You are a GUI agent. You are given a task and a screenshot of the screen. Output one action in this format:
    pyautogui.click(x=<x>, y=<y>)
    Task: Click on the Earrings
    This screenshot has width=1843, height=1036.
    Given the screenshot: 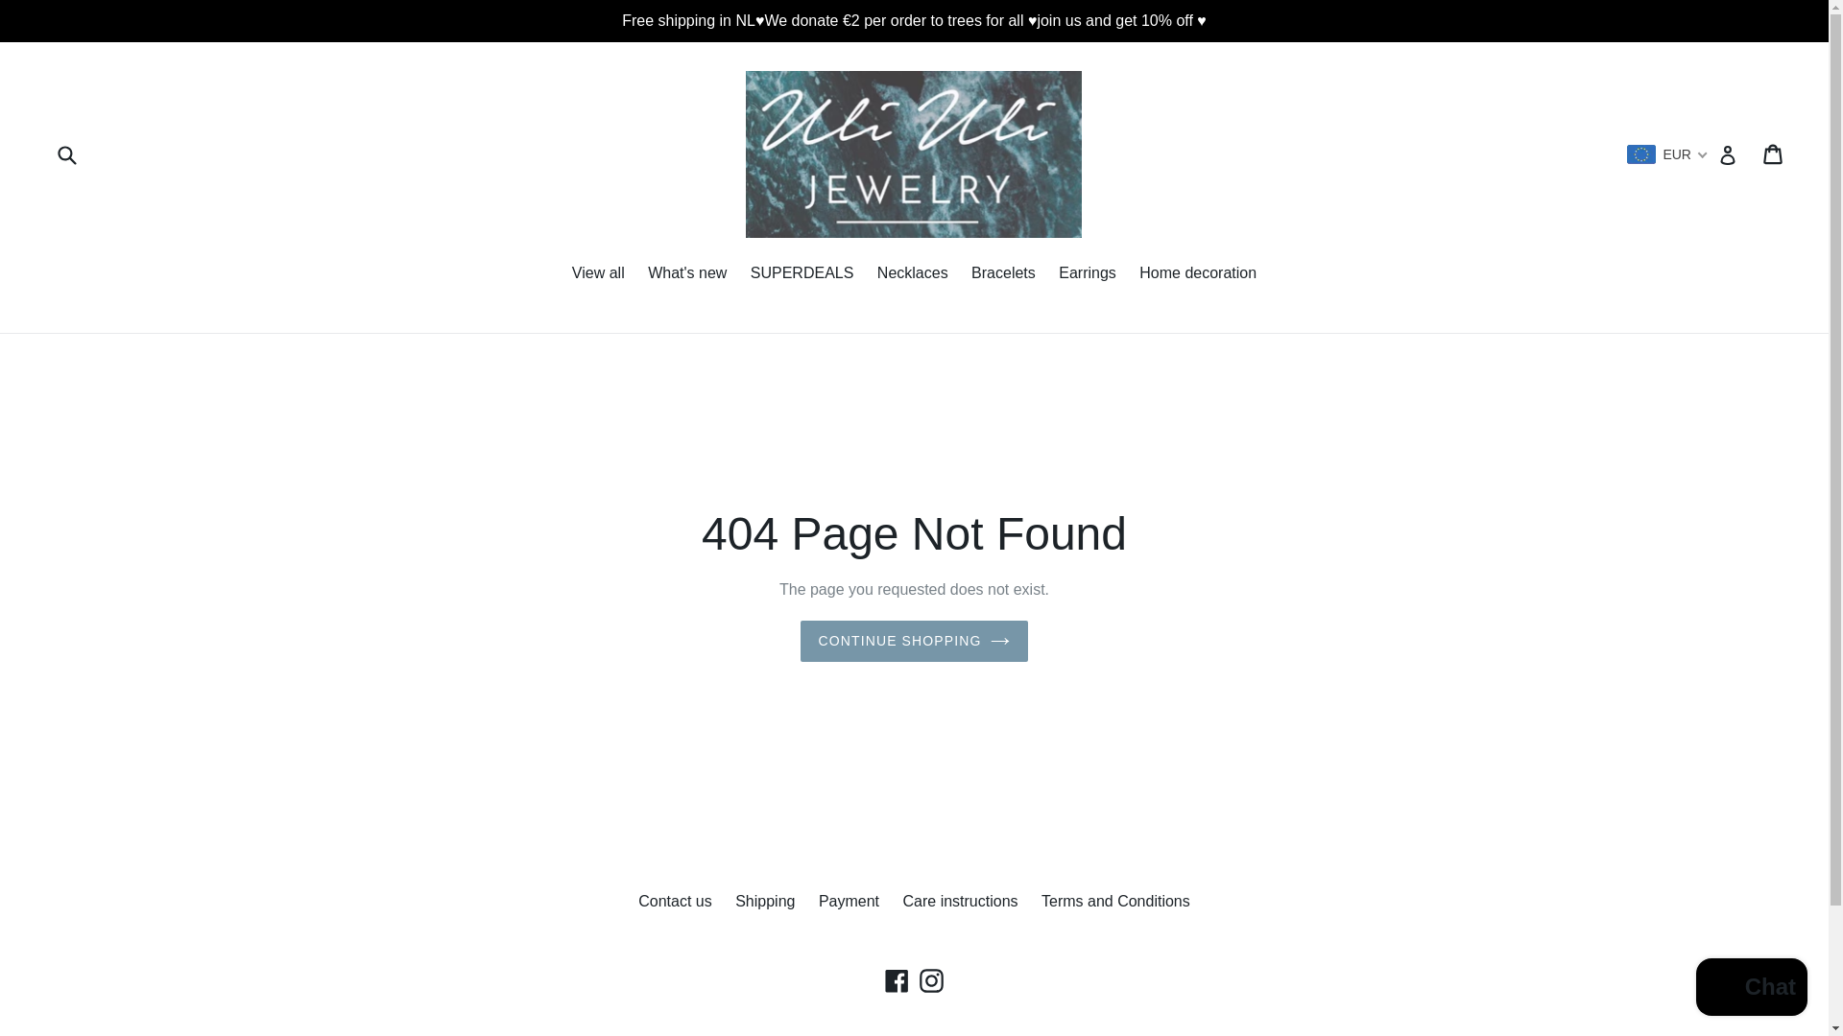 What is the action you would take?
    pyautogui.click(x=1087, y=274)
    